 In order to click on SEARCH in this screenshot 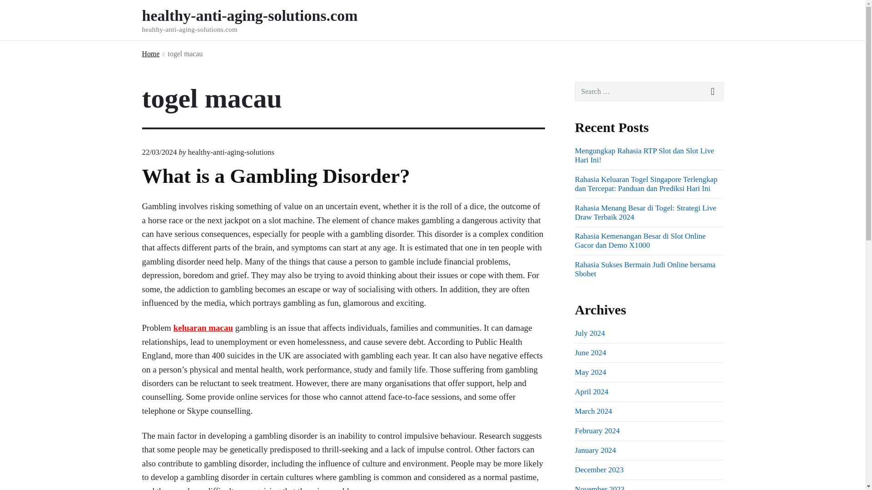, I will do `click(713, 92)`.